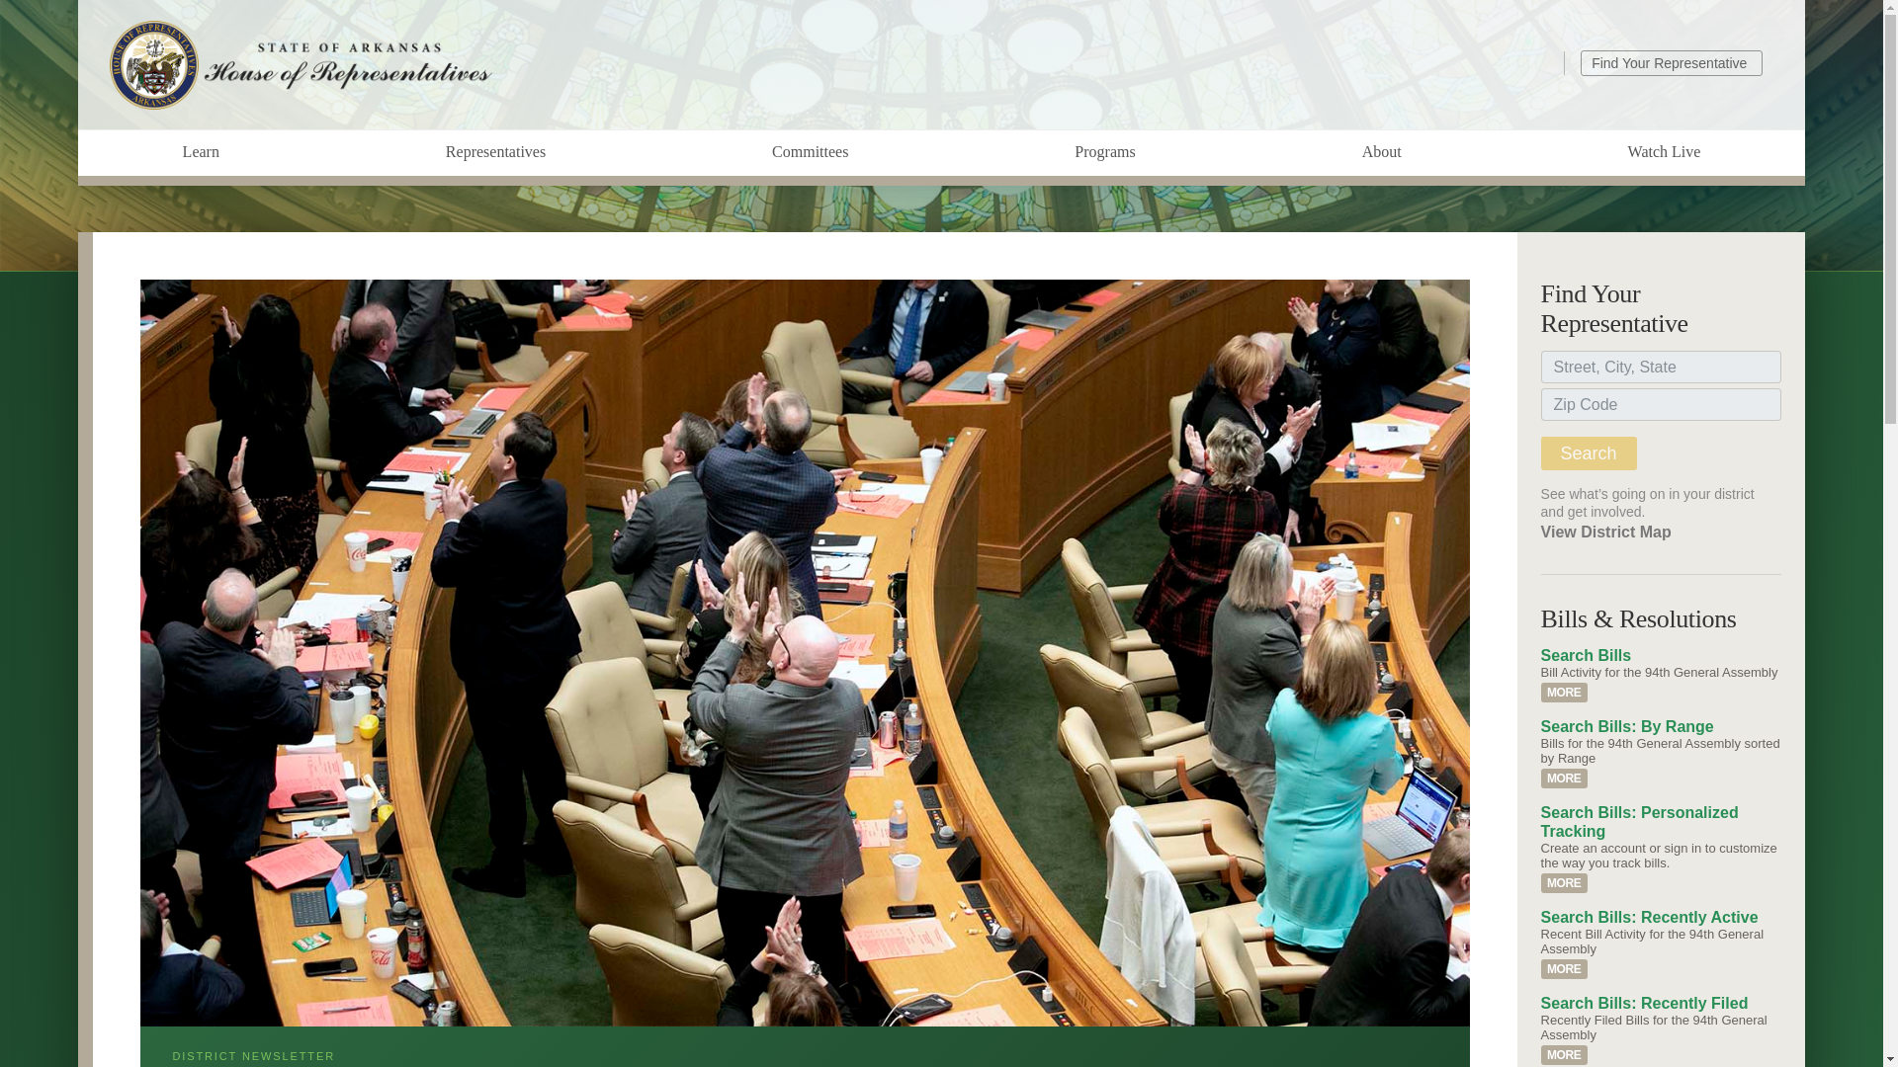 The height and width of the screenshot is (1067, 1898). Describe the element at coordinates (1564, 779) in the screenshot. I see `Permalink` at that location.